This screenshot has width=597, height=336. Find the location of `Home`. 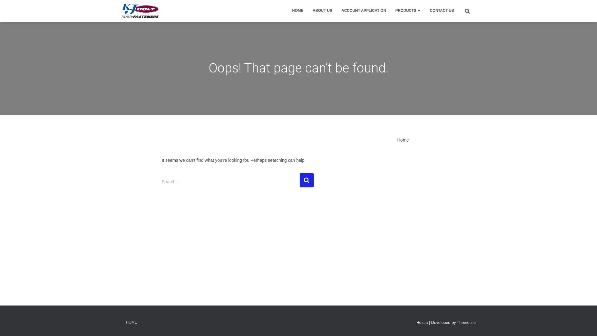

Home is located at coordinates (403, 140).